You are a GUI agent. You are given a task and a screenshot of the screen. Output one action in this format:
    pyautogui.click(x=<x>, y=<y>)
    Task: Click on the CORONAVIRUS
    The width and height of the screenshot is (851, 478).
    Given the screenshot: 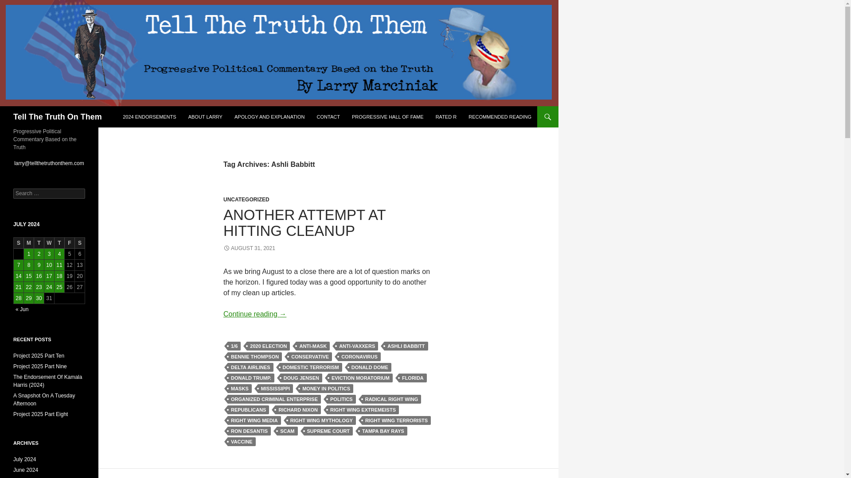 What is the action you would take?
    pyautogui.click(x=359, y=357)
    